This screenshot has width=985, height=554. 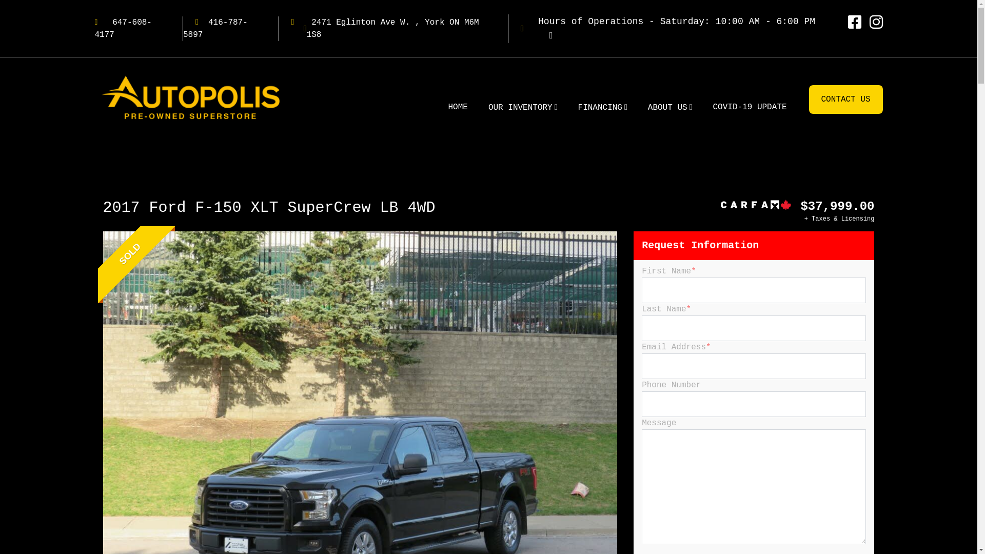 What do you see at coordinates (845, 100) in the screenshot?
I see `CONTACT US` at bounding box center [845, 100].